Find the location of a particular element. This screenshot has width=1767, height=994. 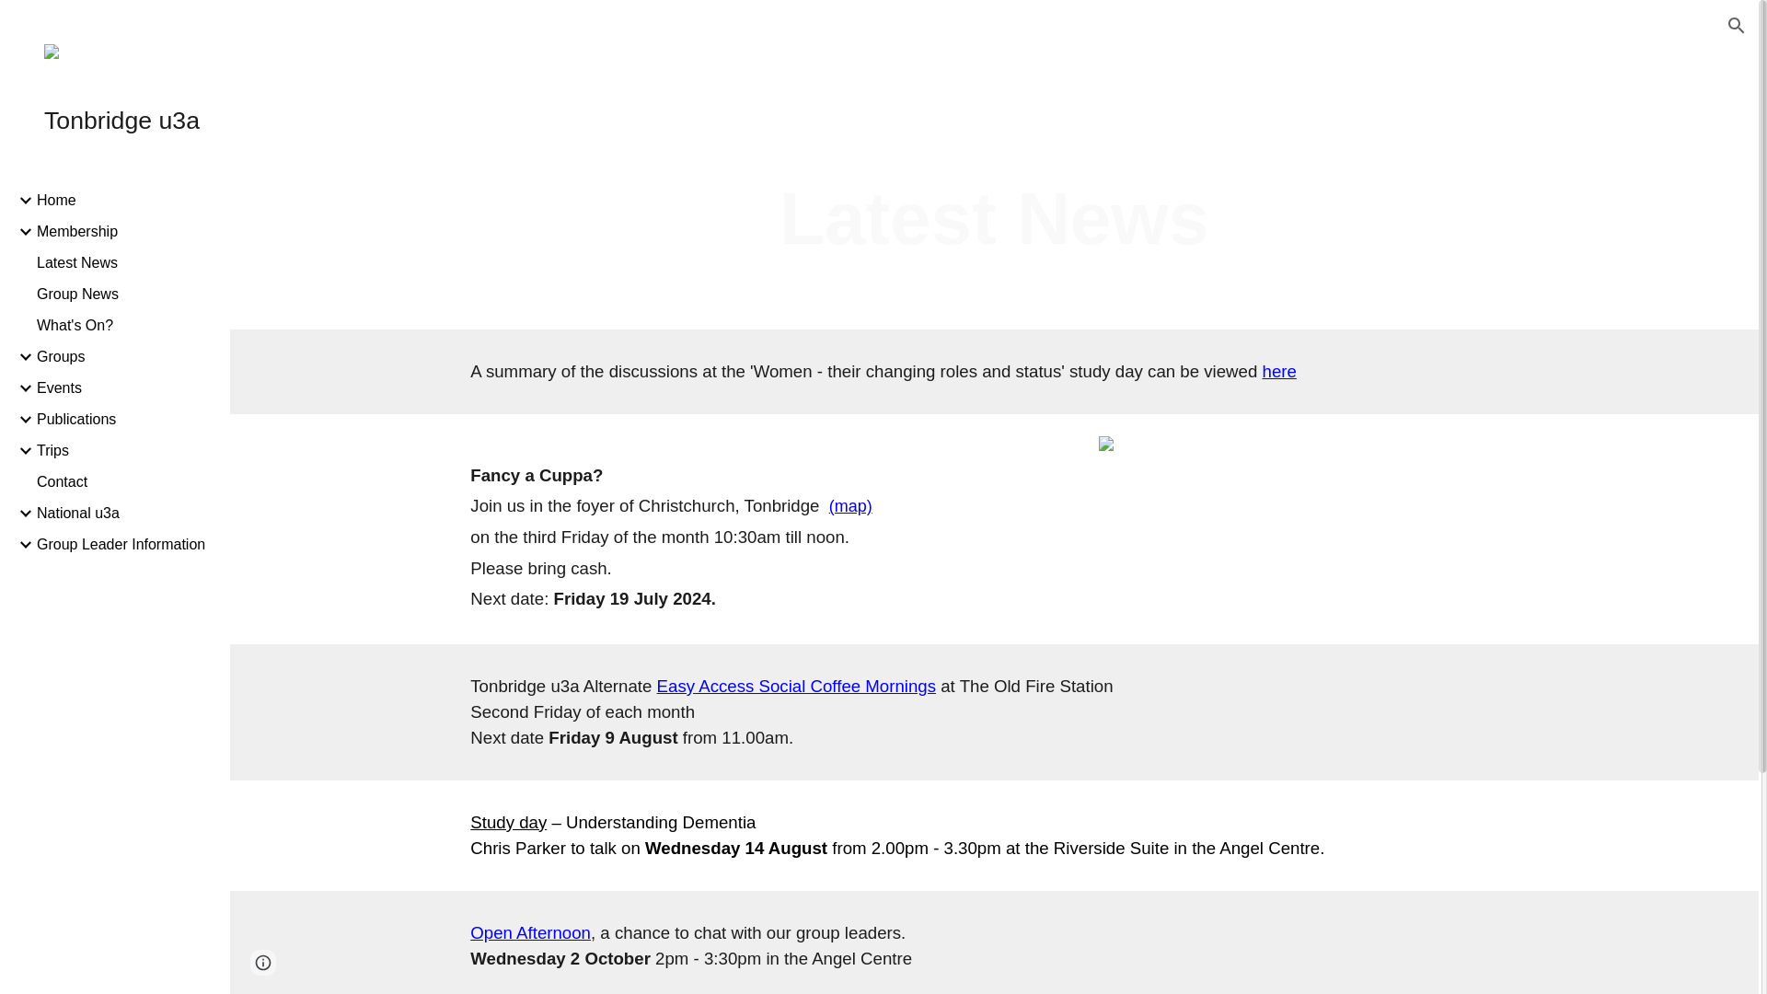

Latest News is located at coordinates (126, 262).